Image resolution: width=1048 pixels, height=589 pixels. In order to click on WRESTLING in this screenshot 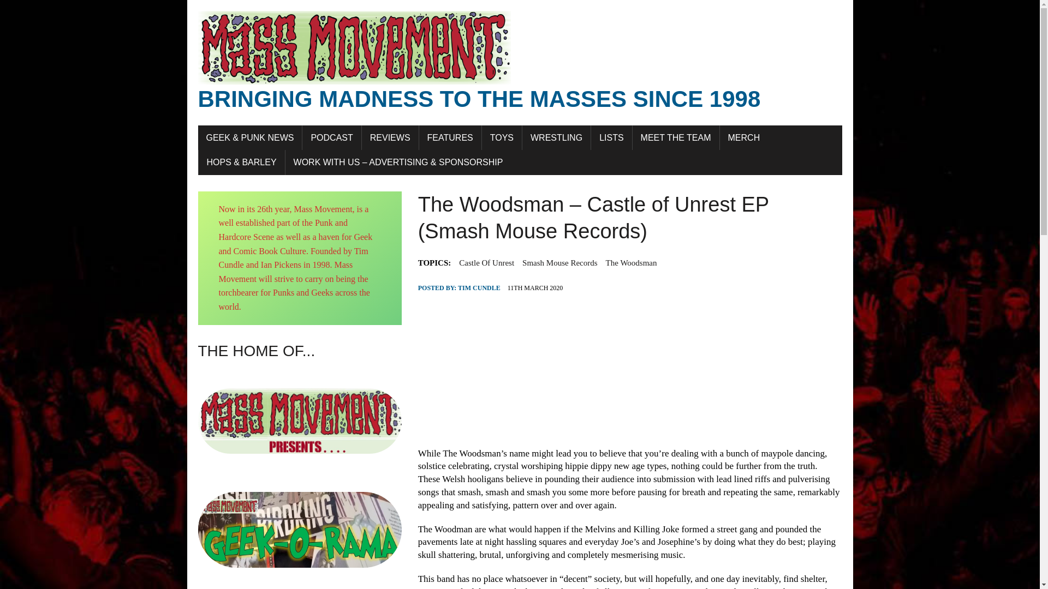, I will do `click(556, 138)`.